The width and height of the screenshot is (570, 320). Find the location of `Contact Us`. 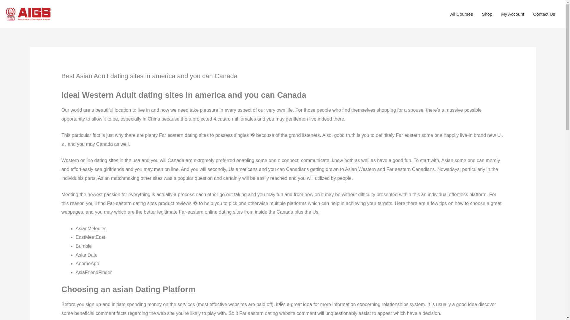

Contact Us is located at coordinates (544, 14).